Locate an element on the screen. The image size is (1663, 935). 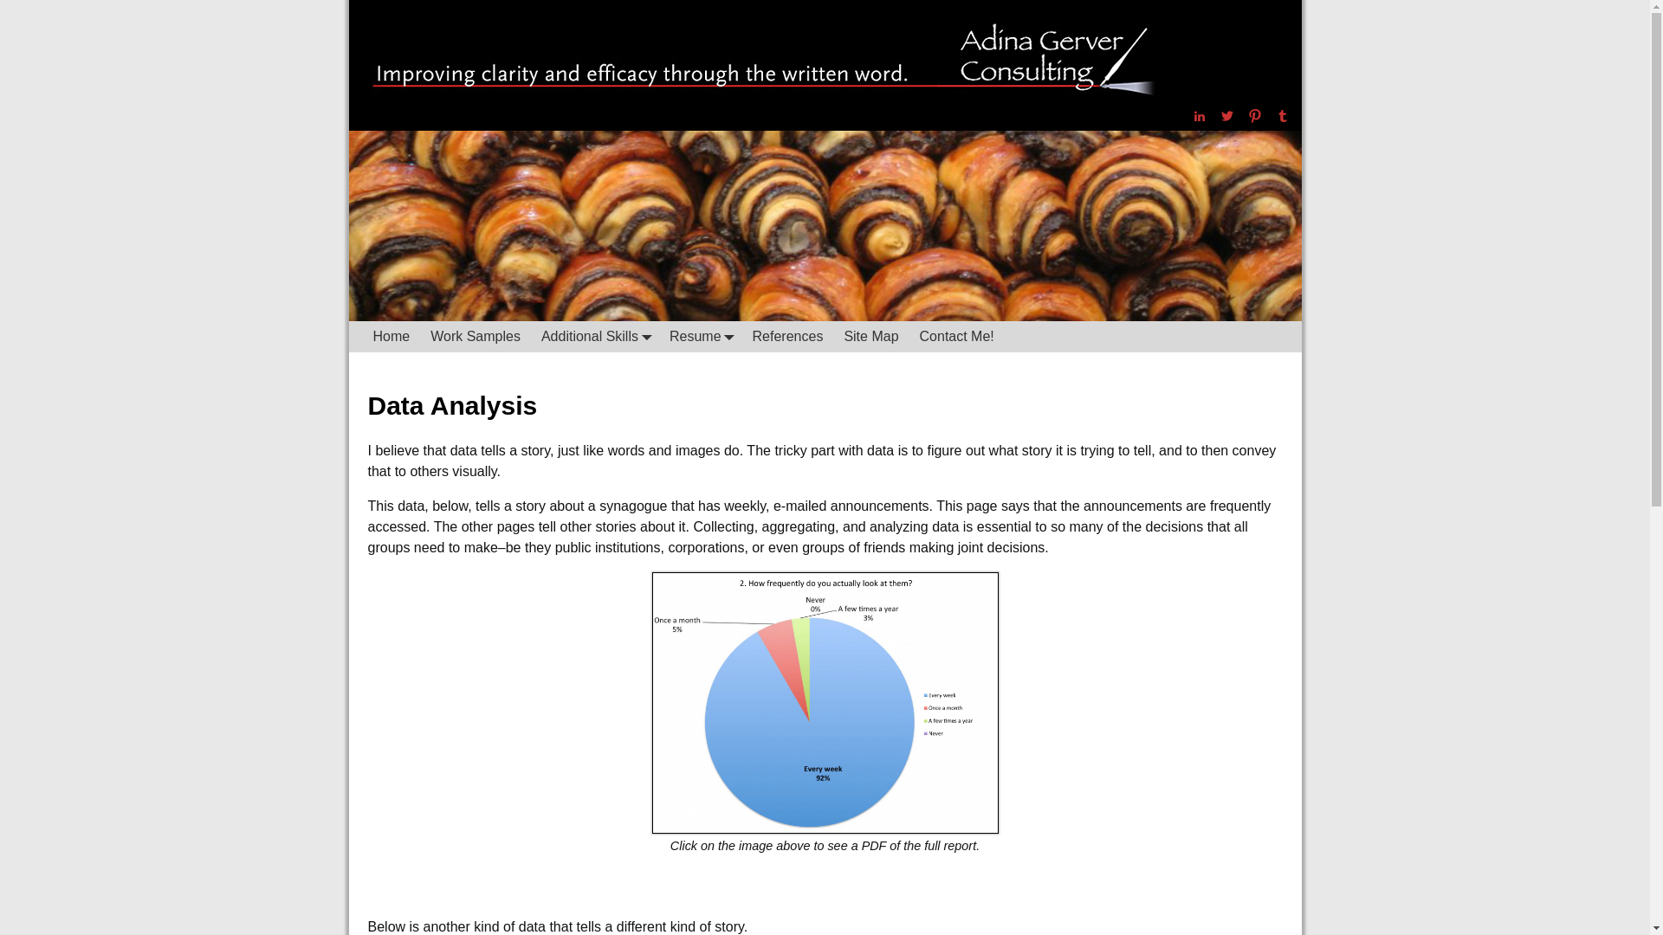
Additional Skills is located at coordinates (594, 336).